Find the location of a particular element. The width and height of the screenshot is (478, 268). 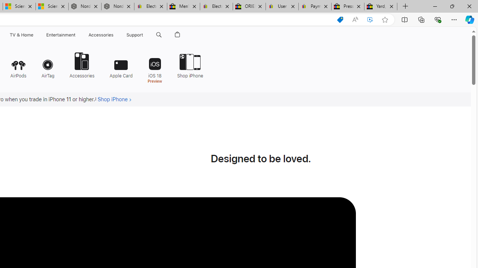

Payments Terms of Use | eBay.com is located at coordinates (315, 7).